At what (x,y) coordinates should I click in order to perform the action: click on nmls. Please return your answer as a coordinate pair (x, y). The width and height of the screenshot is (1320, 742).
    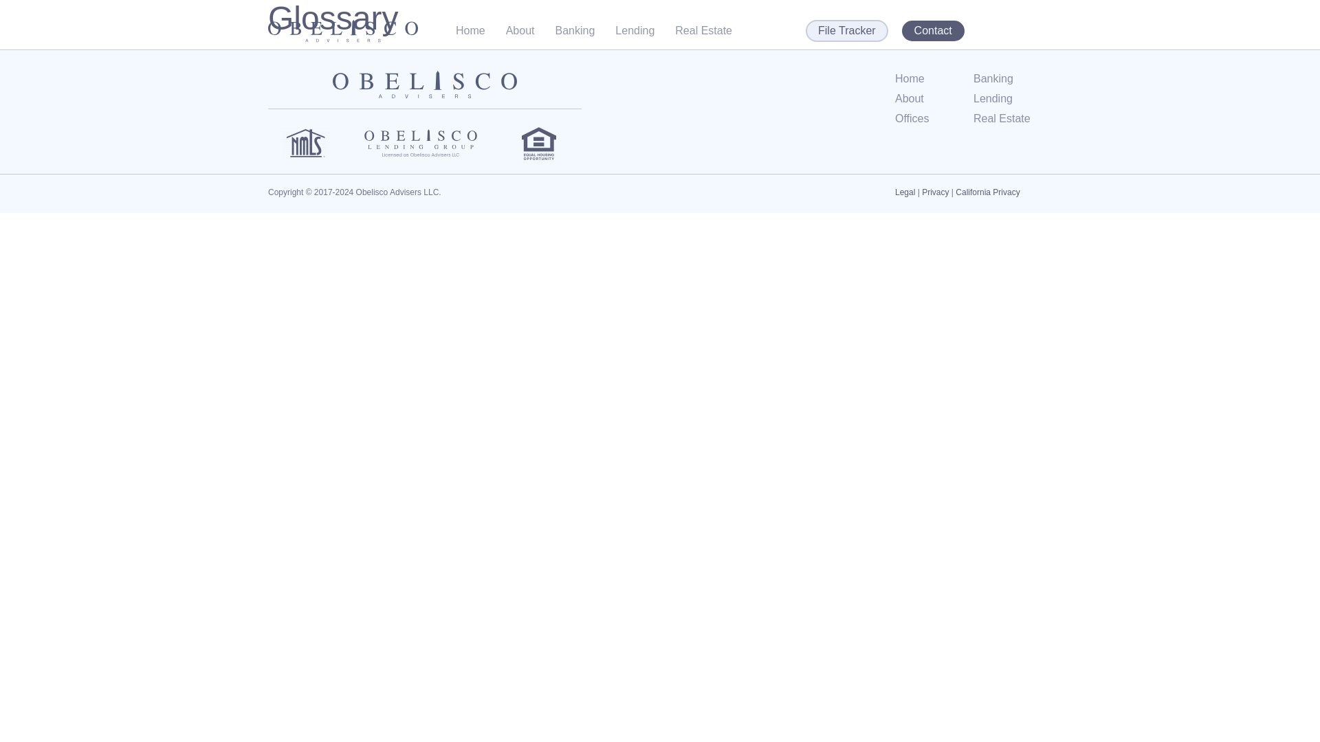
    Looking at the image, I should click on (305, 143).